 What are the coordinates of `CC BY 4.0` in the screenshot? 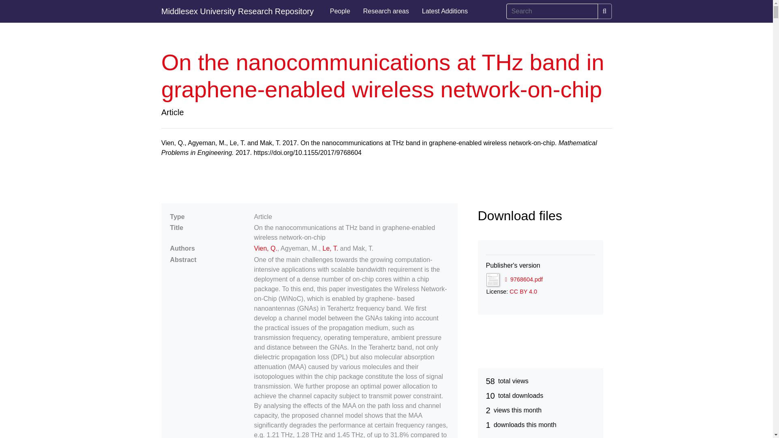 It's located at (523, 291).